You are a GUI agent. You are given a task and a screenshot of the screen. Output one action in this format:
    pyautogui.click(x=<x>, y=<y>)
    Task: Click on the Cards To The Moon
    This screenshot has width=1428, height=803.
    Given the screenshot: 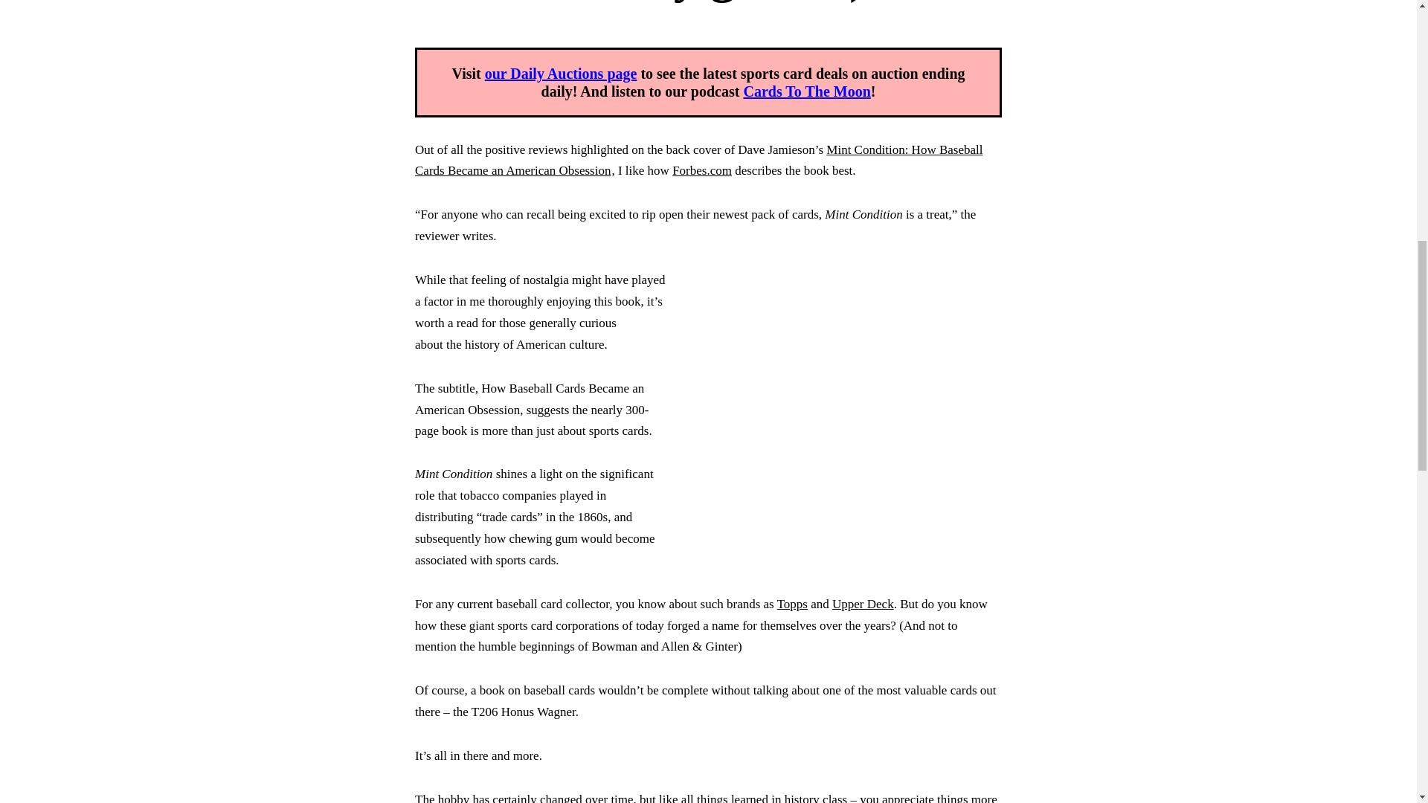 What is the action you would take?
    pyautogui.click(x=806, y=91)
    